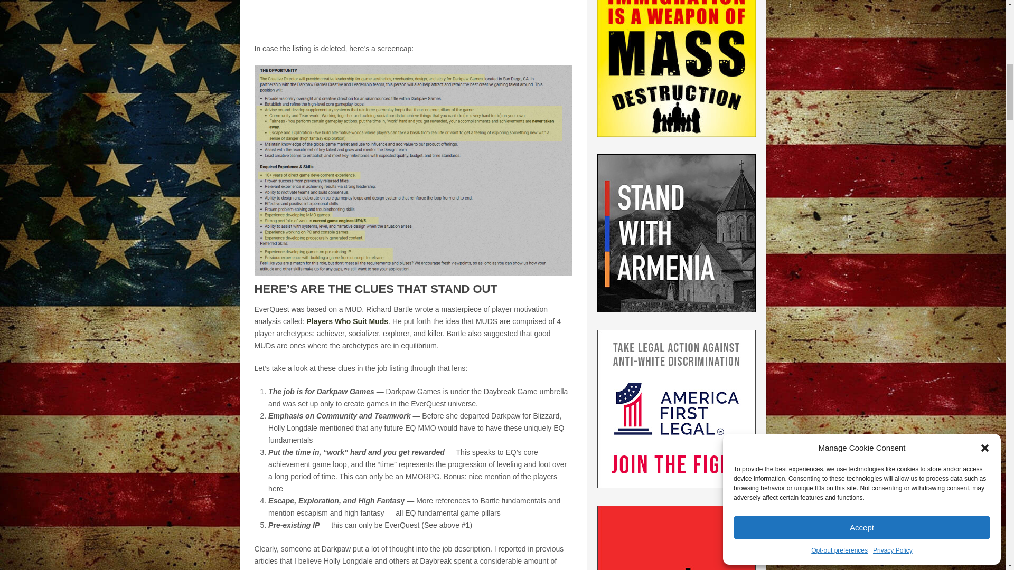 The image size is (1014, 570). Describe the element at coordinates (347, 321) in the screenshot. I see `Players Who Suit Muds` at that location.